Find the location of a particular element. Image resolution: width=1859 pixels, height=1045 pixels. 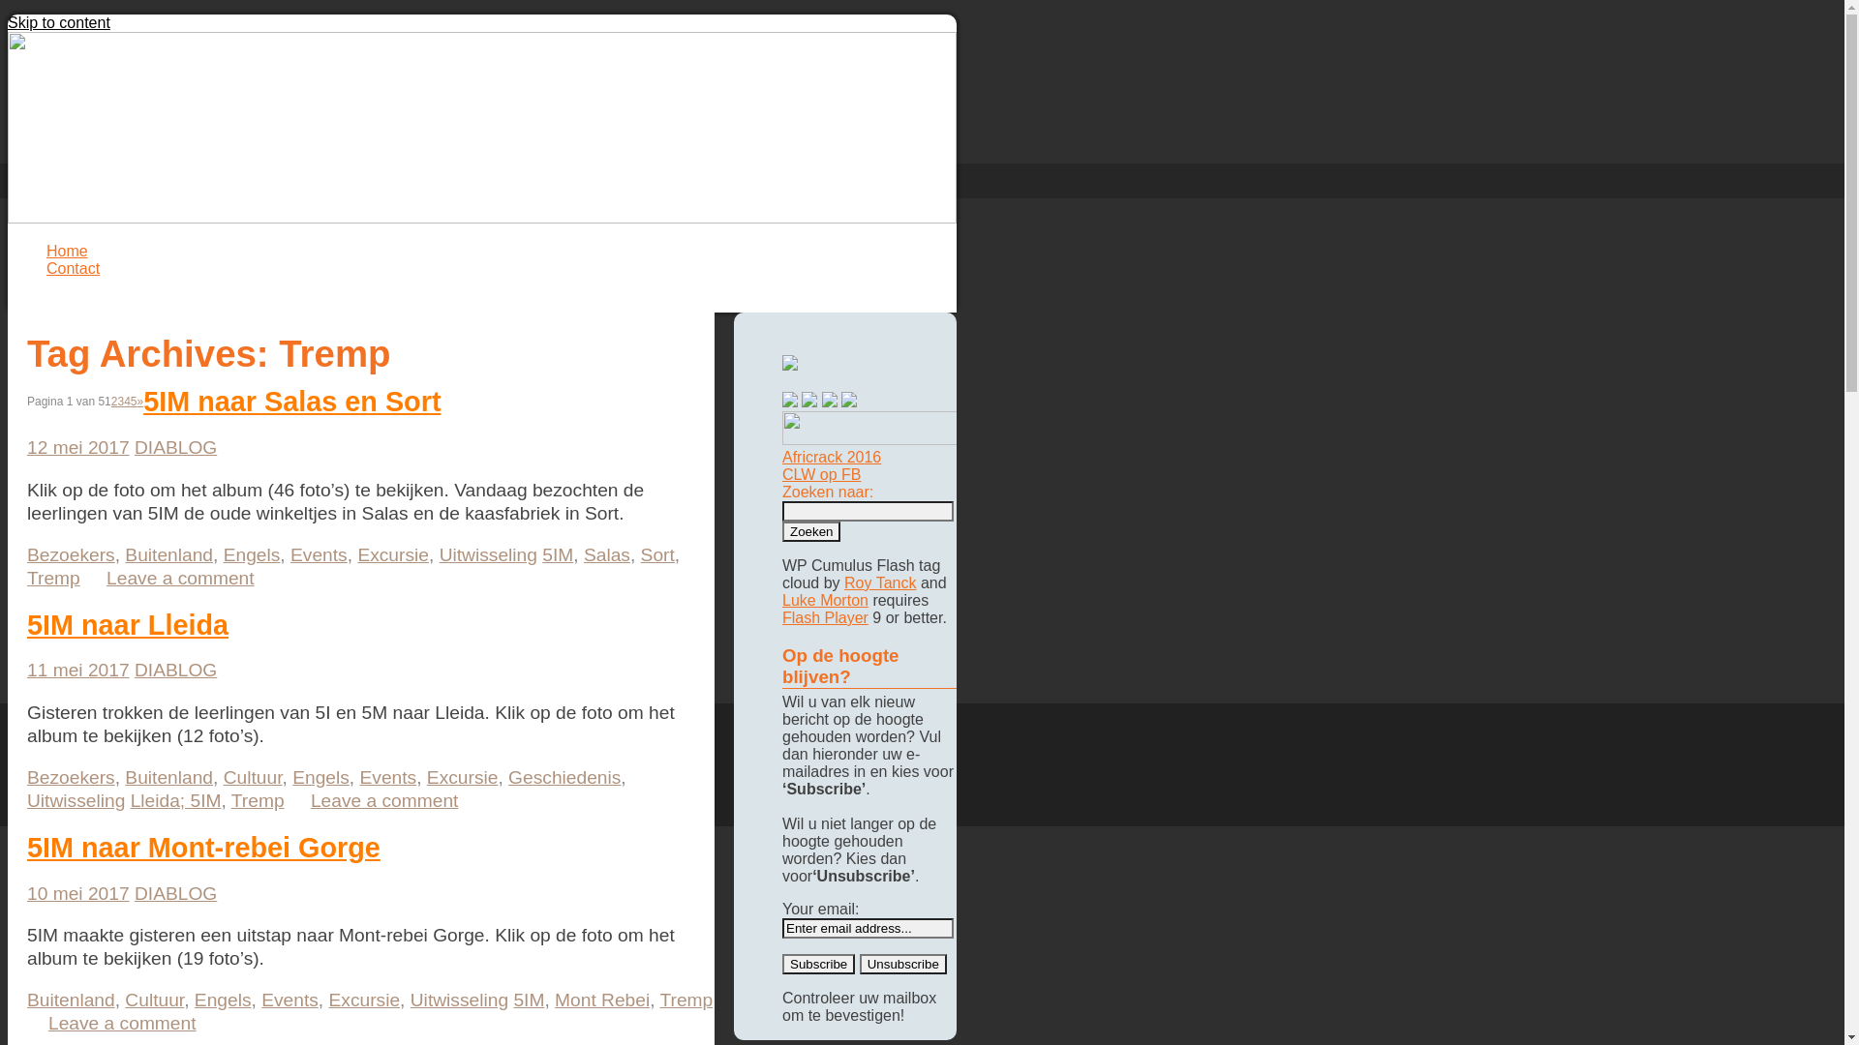

Geschiedenis is located at coordinates (564, 778).